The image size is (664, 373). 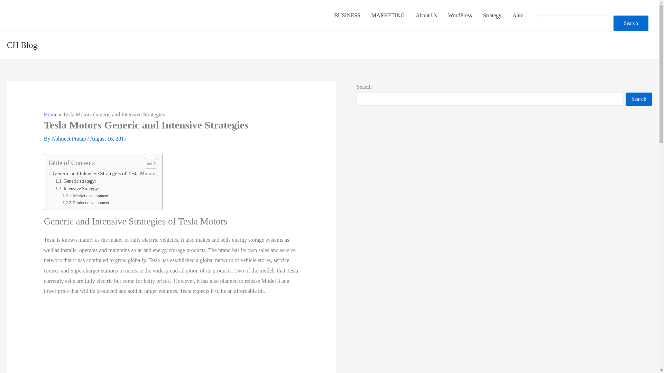 What do you see at coordinates (86, 196) in the screenshot?
I see `Market development:` at bounding box center [86, 196].